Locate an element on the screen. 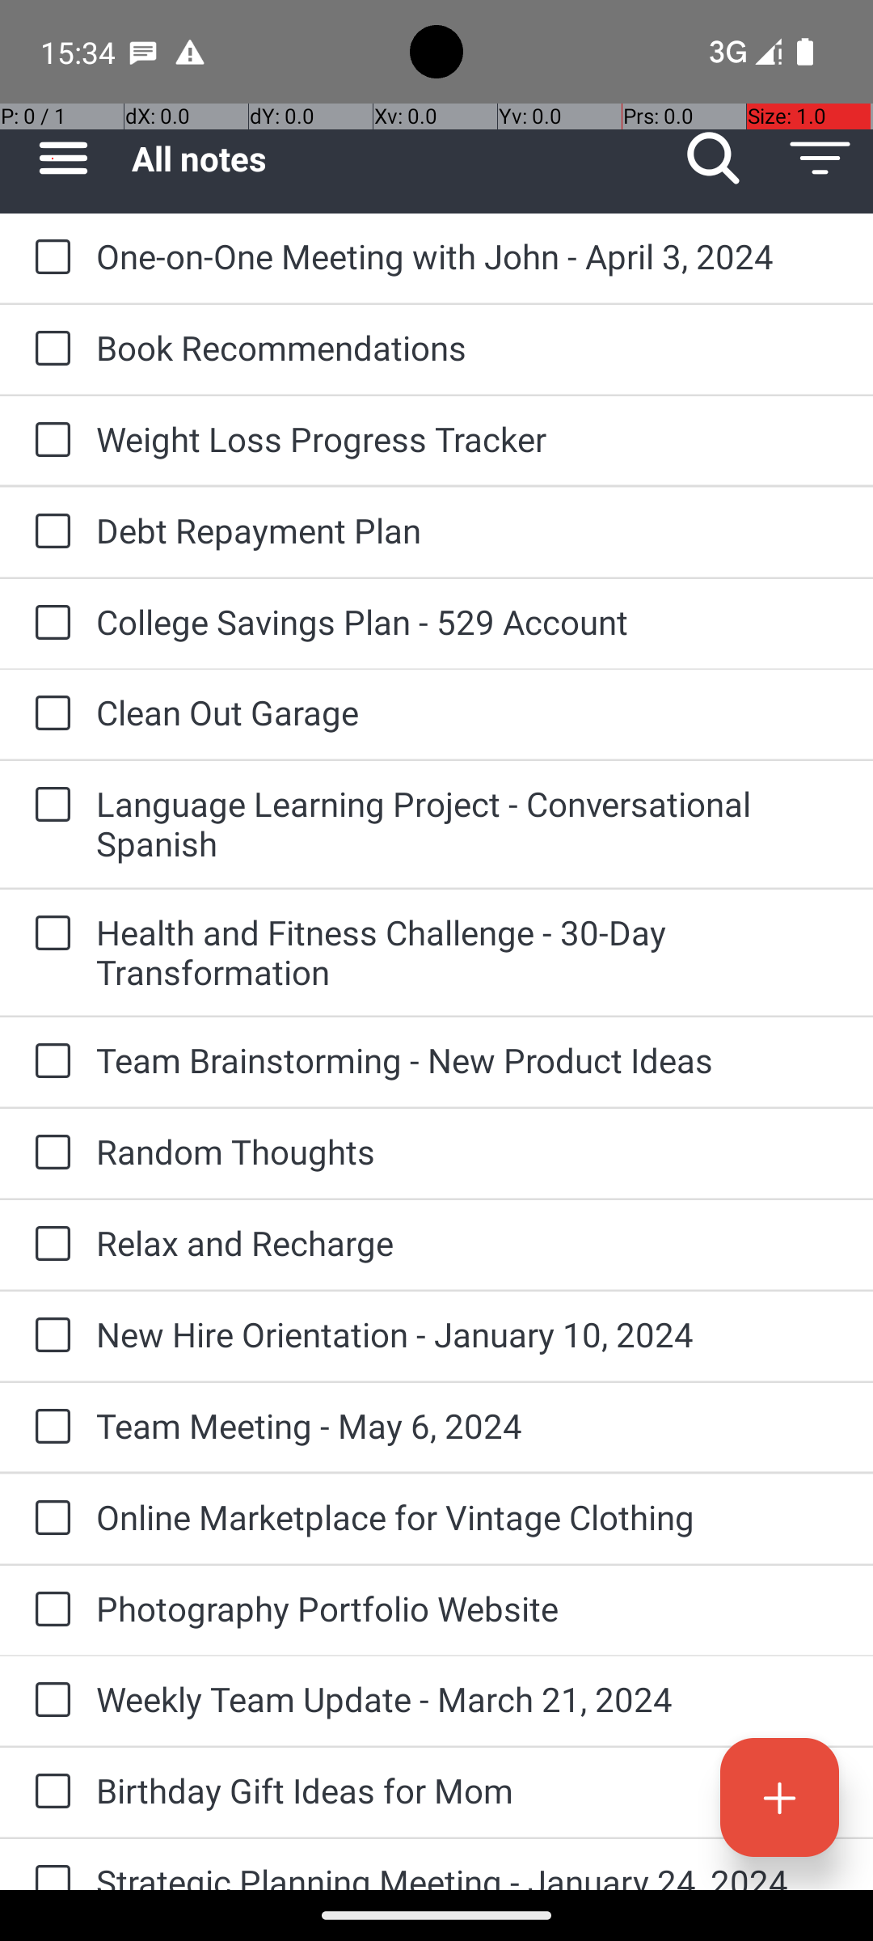  to-do: College Savings Plan - 529 Account is located at coordinates (48, 624).